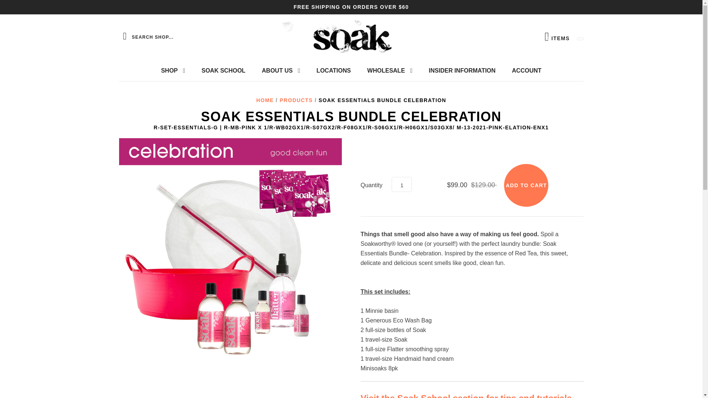  I want to click on WHOLESALE, so click(466, 395).